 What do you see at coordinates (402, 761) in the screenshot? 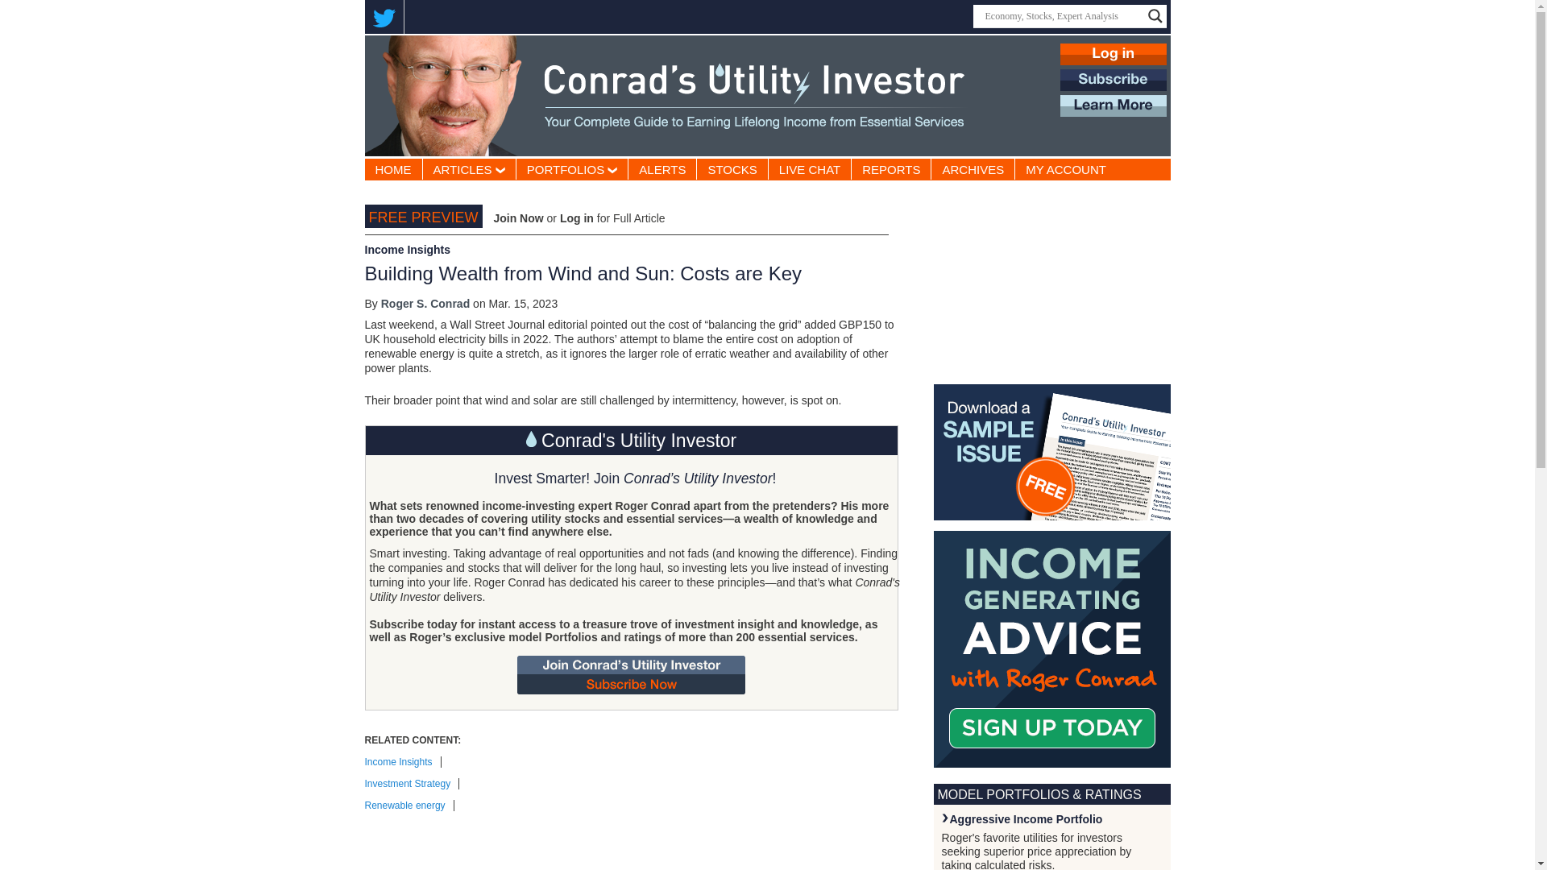
I see `Income Insights` at bounding box center [402, 761].